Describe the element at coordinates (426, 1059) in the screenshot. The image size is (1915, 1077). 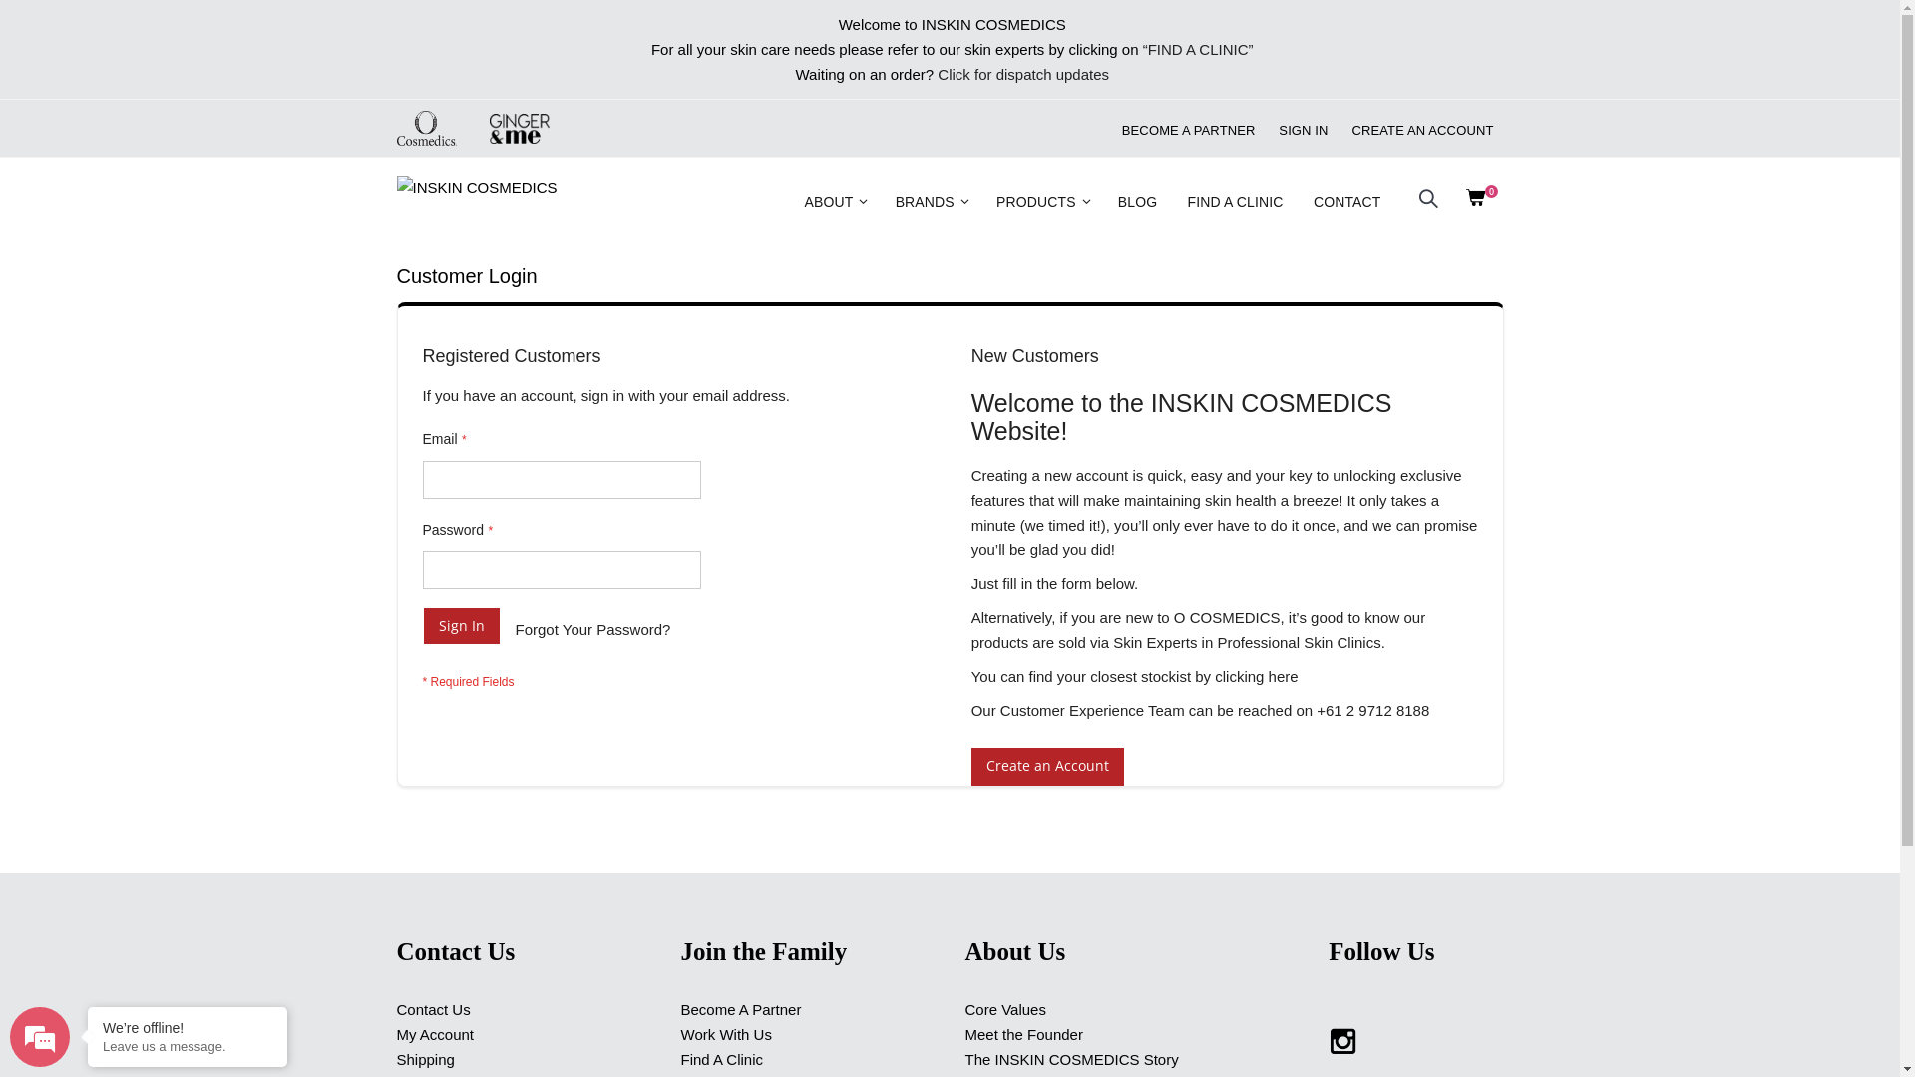
I see `Shipping` at that location.